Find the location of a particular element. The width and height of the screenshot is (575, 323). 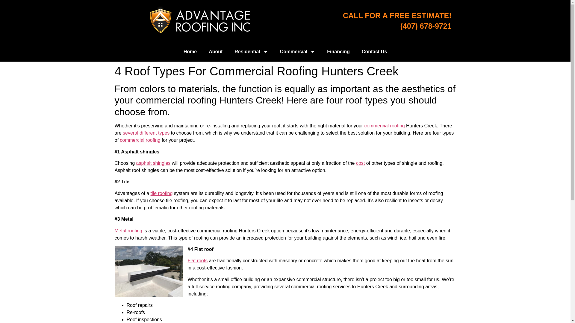

commercial roofing is located at coordinates (384, 126).